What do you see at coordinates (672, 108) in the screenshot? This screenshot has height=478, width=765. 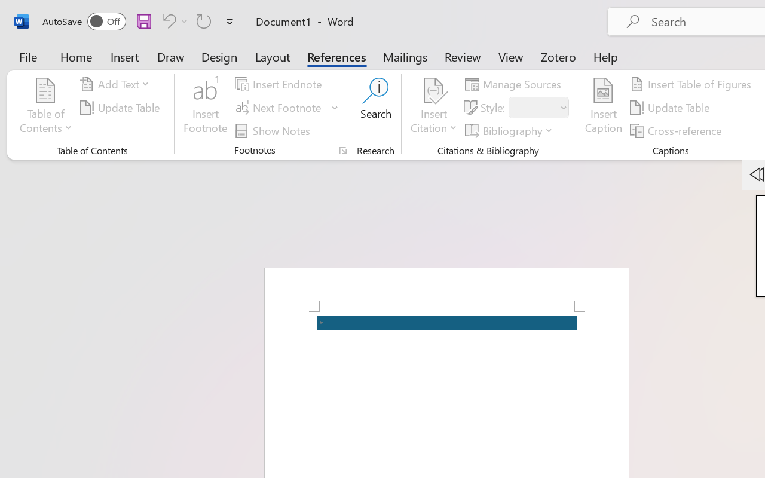 I see `Update Table` at bounding box center [672, 108].